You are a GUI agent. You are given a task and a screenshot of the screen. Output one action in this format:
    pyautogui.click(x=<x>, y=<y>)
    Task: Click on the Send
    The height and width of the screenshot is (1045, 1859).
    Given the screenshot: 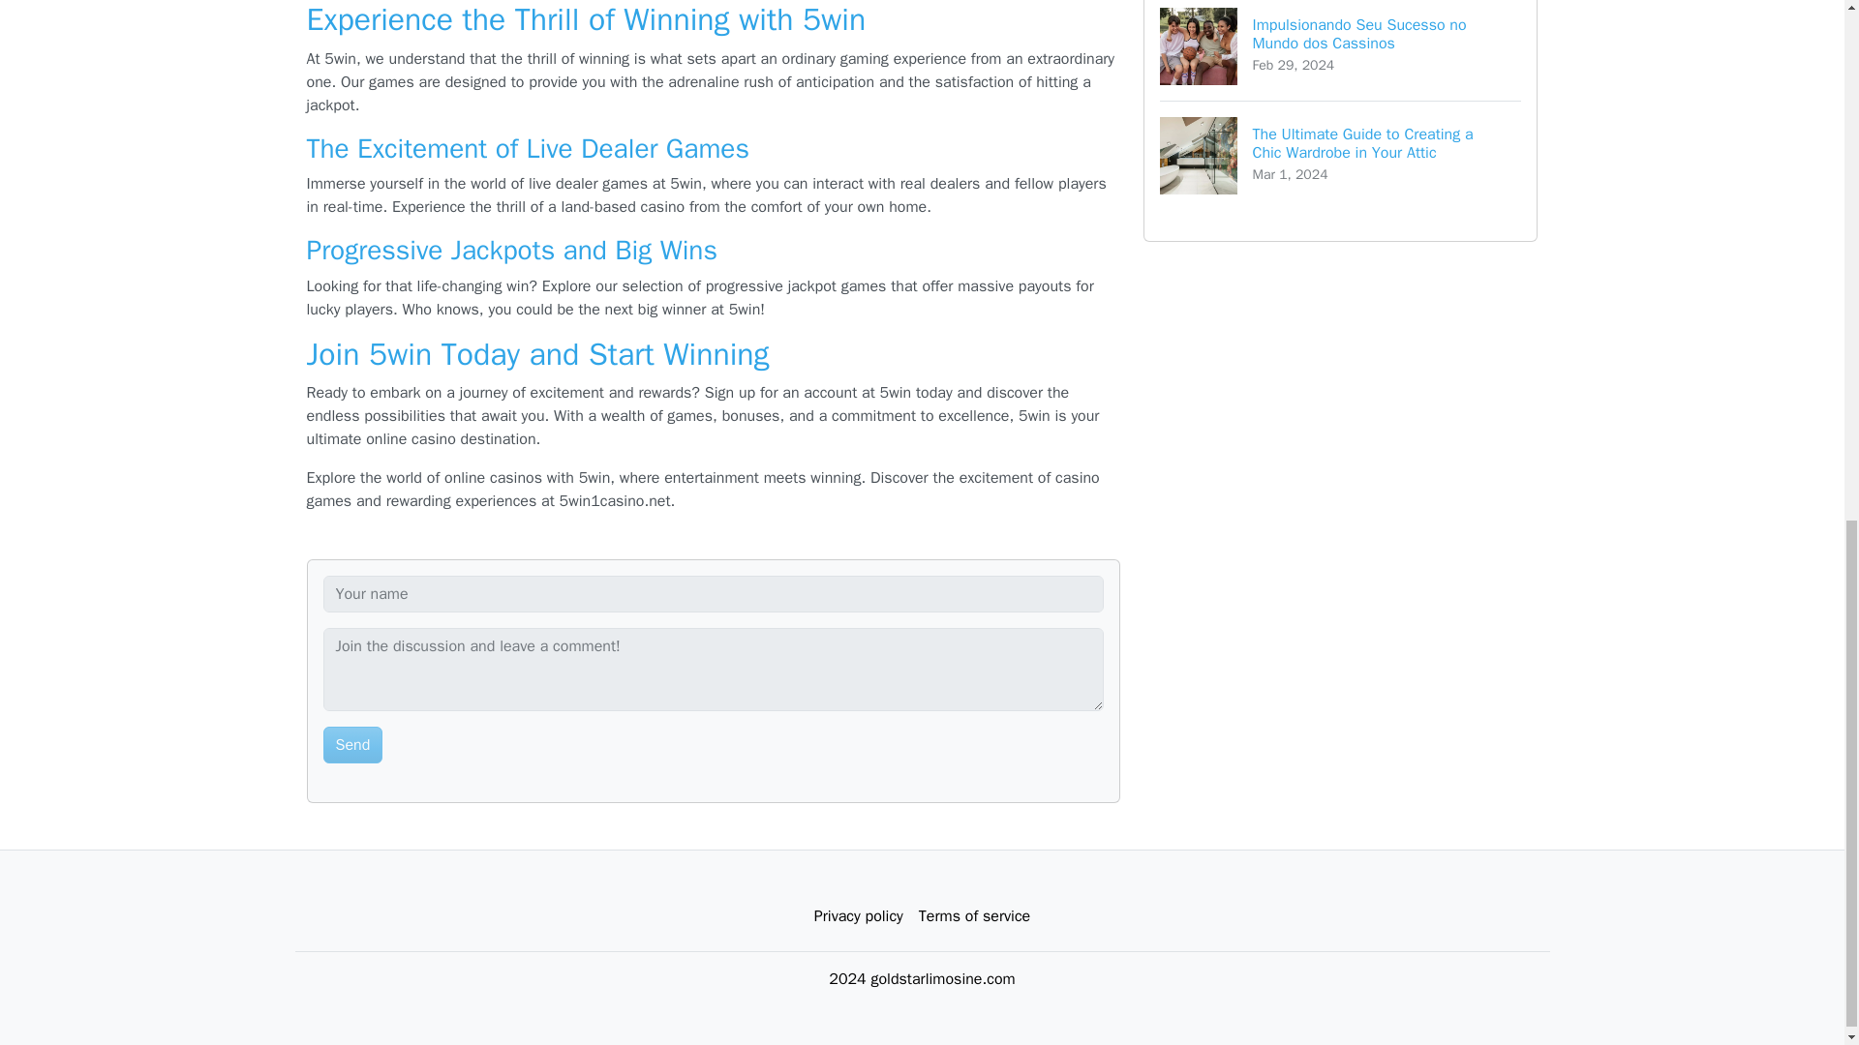 What is the action you would take?
    pyautogui.click(x=352, y=745)
    